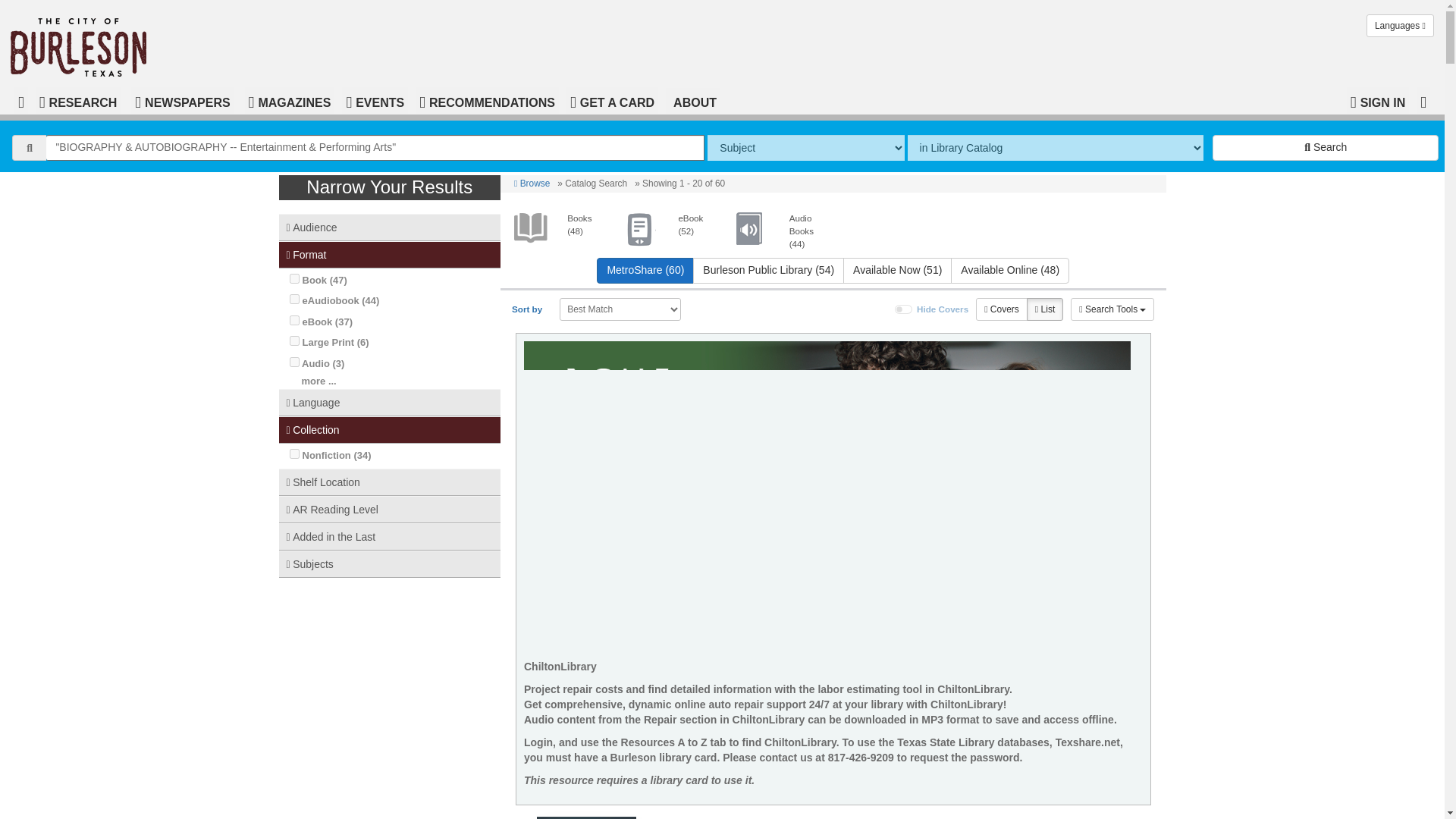 The height and width of the screenshot is (819, 1456). Describe the element at coordinates (1400, 26) in the screenshot. I see `Languages ` at that location.